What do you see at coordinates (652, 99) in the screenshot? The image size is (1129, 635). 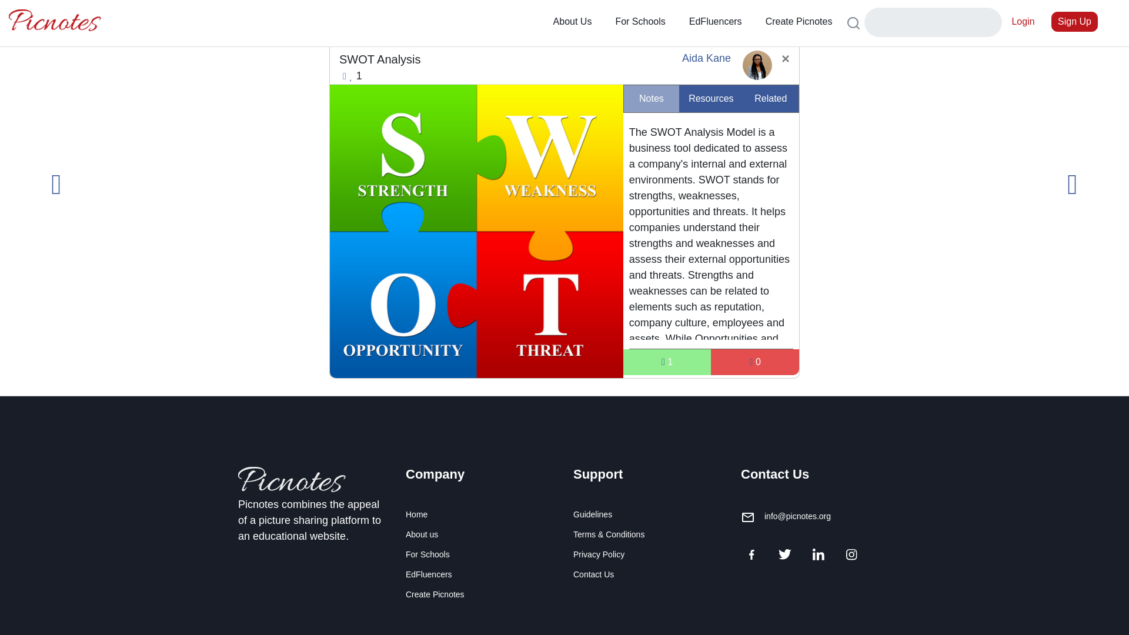 I see `Notes` at bounding box center [652, 99].